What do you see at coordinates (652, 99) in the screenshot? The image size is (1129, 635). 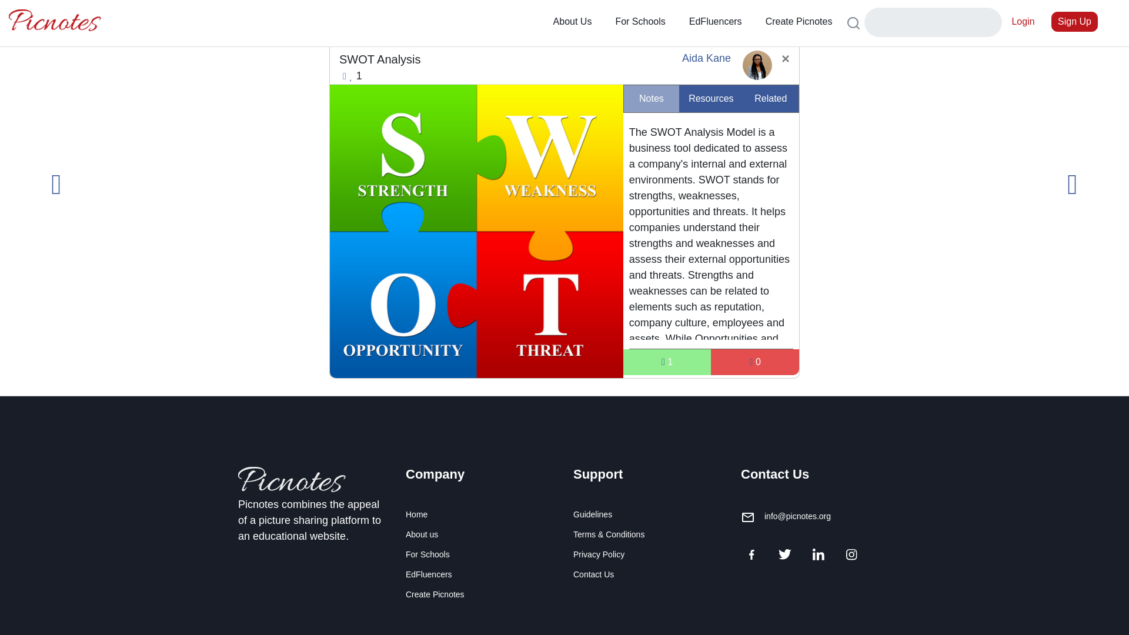 I see `Notes` at bounding box center [652, 99].